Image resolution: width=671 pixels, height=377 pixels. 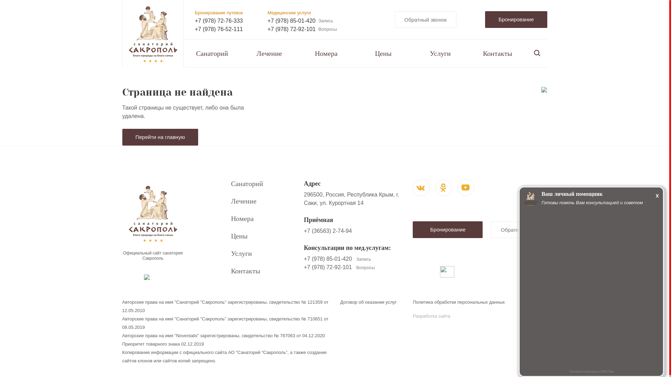 What do you see at coordinates (219, 29) in the screenshot?
I see `+7 (978) 76-52-111` at bounding box center [219, 29].